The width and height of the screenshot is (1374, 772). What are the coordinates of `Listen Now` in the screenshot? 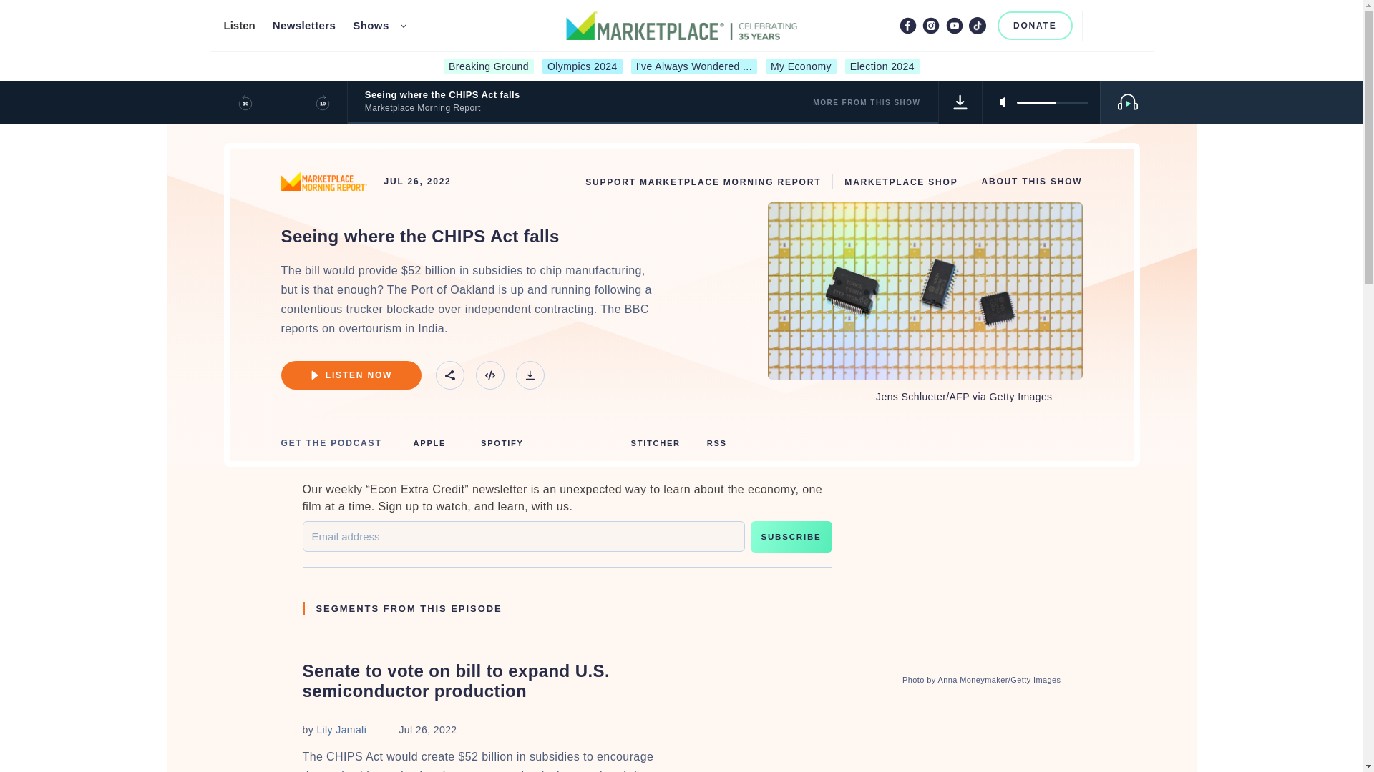 It's located at (350, 375).